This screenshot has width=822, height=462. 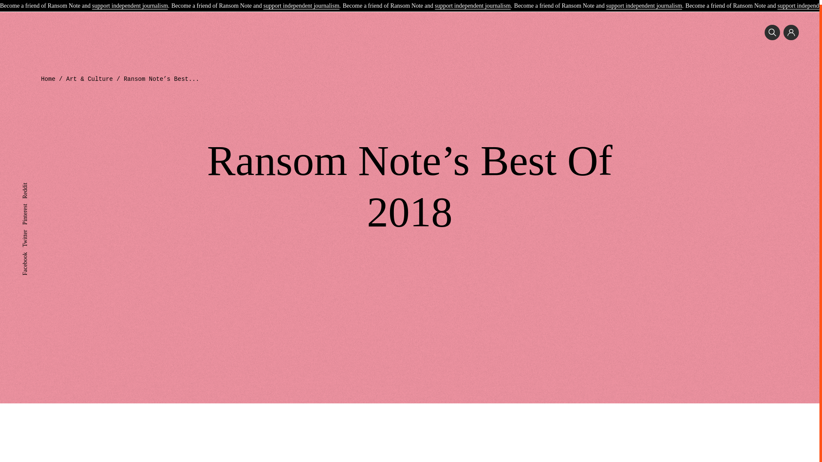 What do you see at coordinates (30, 228) in the screenshot?
I see `Twitter` at bounding box center [30, 228].